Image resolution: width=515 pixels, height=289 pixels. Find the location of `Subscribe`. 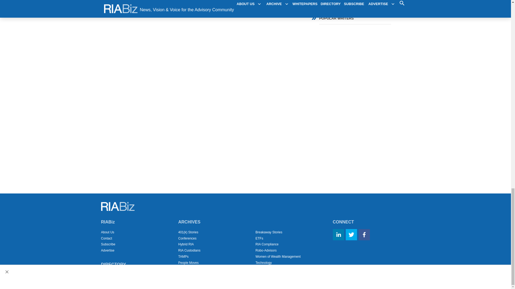

Subscribe is located at coordinates (108, 244).